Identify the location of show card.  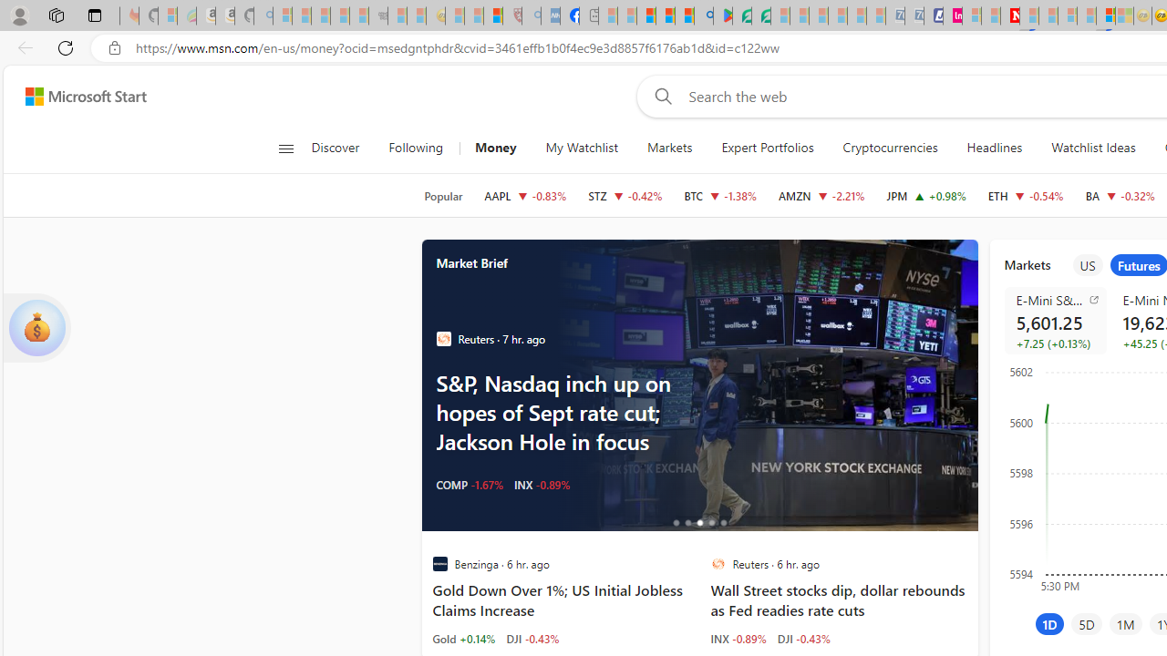
(36, 328).